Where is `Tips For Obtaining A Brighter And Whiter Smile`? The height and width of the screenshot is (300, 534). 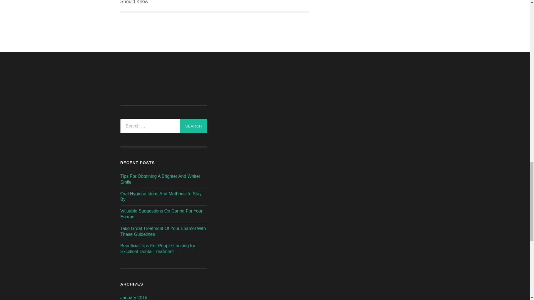 Tips For Obtaining A Brighter And Whiter Smile is located at coordinates (160, 179).